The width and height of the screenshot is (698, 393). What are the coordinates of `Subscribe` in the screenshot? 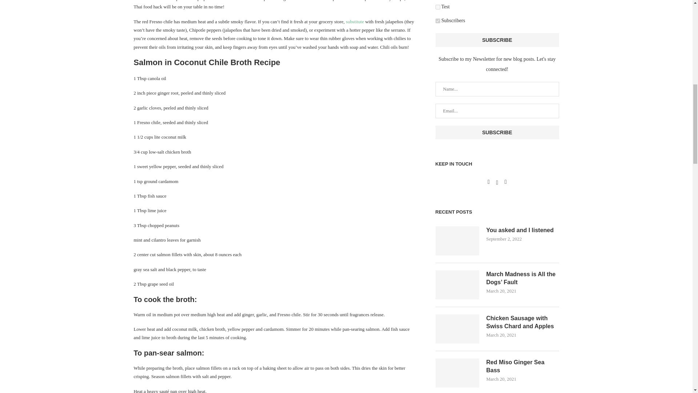 It's located at (497, 40).